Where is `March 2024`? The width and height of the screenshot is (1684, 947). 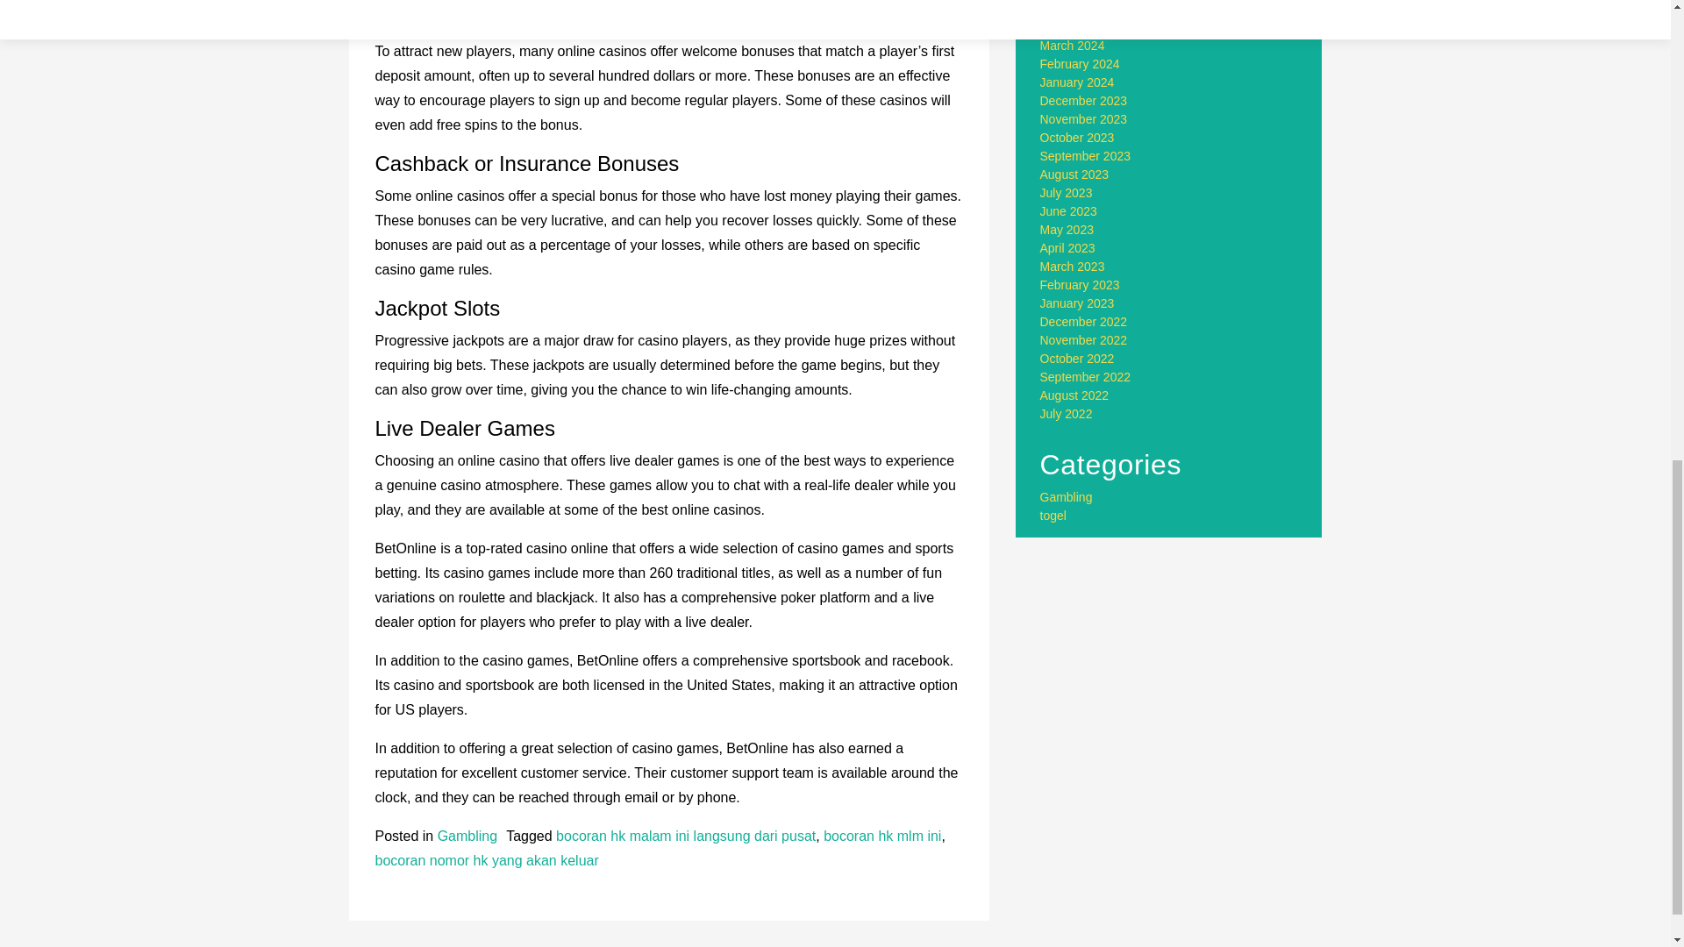
March 2024 is located at coordinates (1072, 46).